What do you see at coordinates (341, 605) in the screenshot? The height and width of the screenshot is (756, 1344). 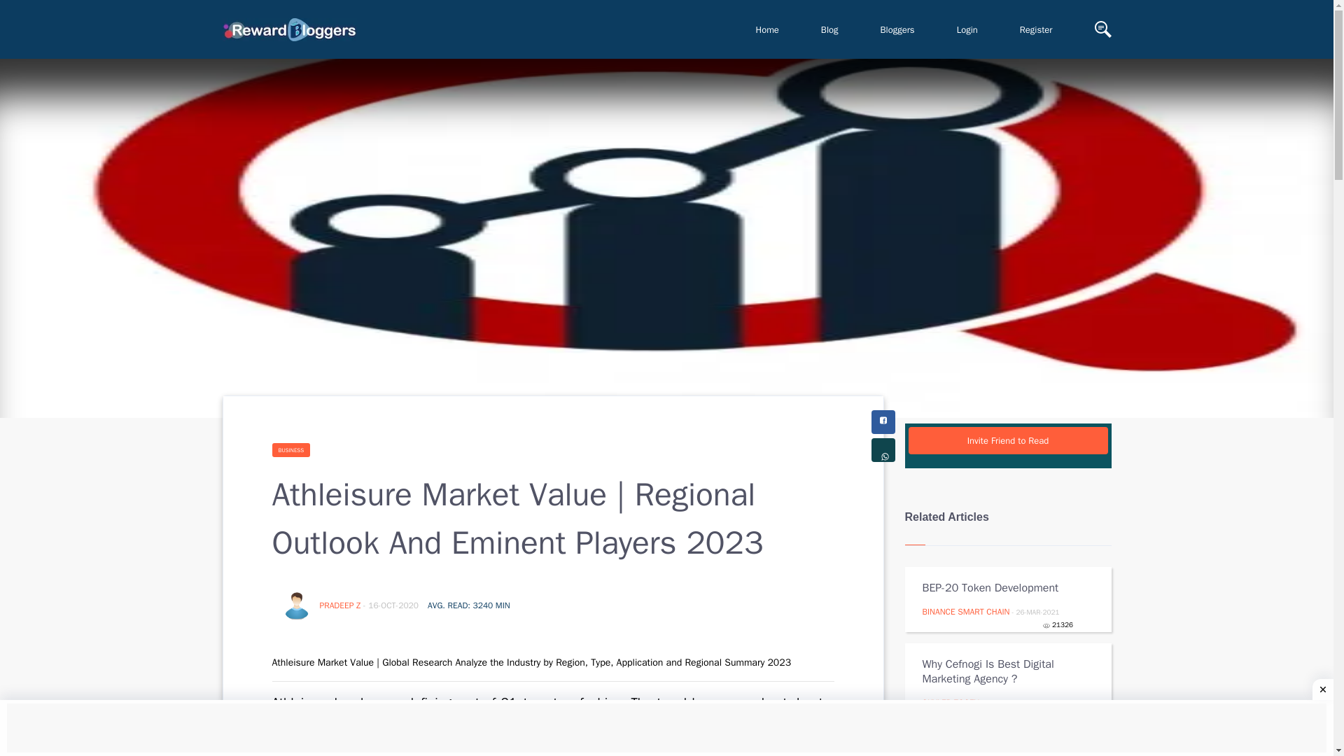 I see `PRADEEP Z` at bounding box center [341, 605].